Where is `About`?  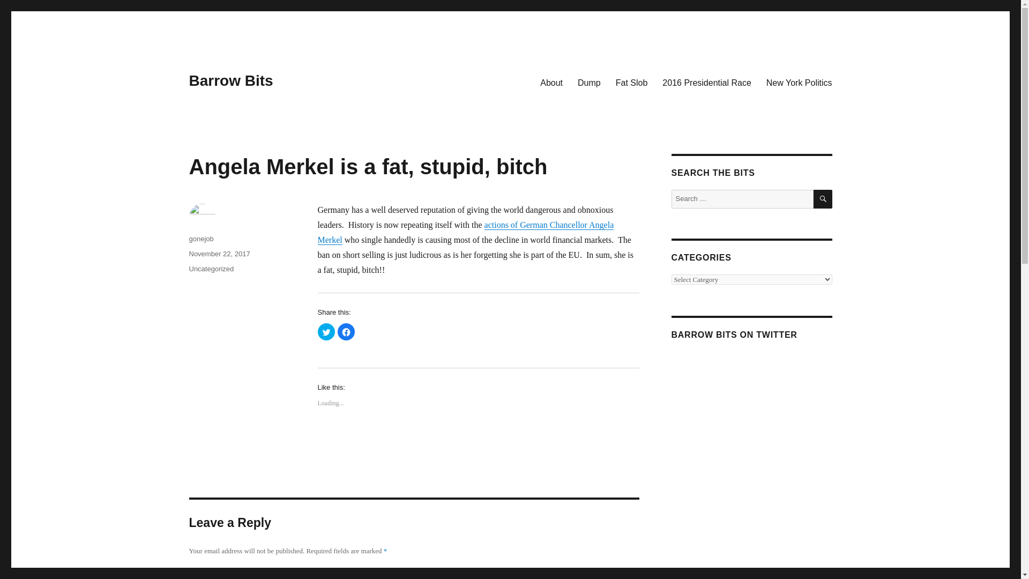
About is located at coordinates (551, 82).